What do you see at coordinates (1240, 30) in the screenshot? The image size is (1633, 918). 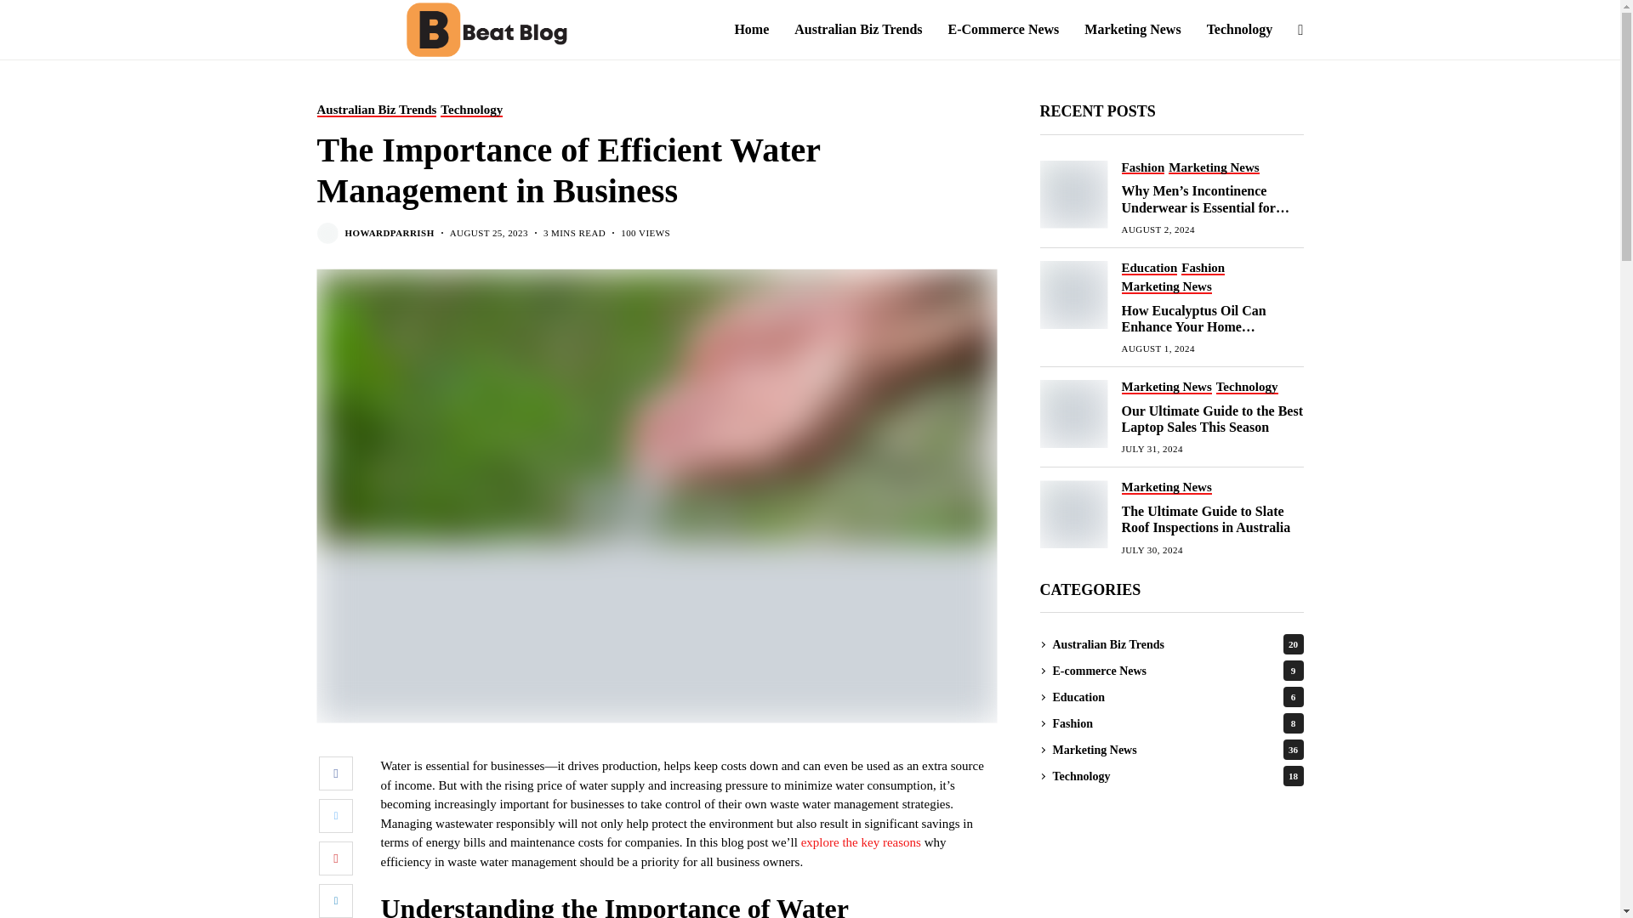 I see `Technology` at bounding box center [1240, 30].